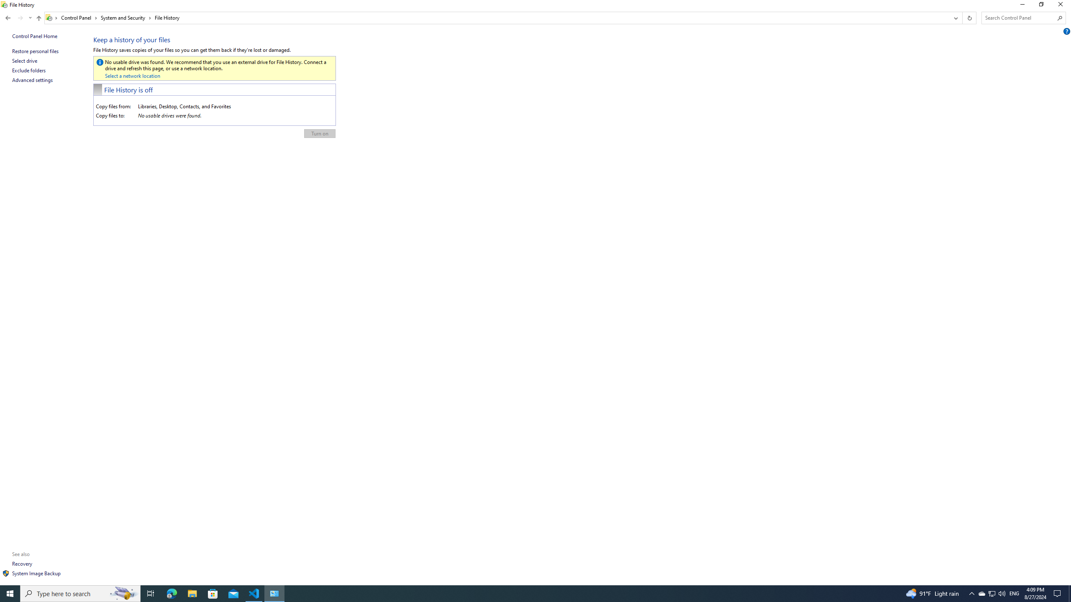  I want to click on Exclude folders, so click(29, 70).